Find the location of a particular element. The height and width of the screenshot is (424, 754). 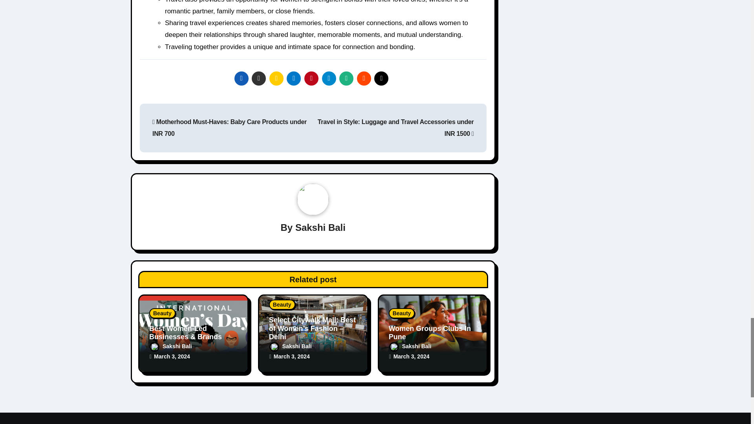

Sakshi Bali is located at coordinates (320, 227).